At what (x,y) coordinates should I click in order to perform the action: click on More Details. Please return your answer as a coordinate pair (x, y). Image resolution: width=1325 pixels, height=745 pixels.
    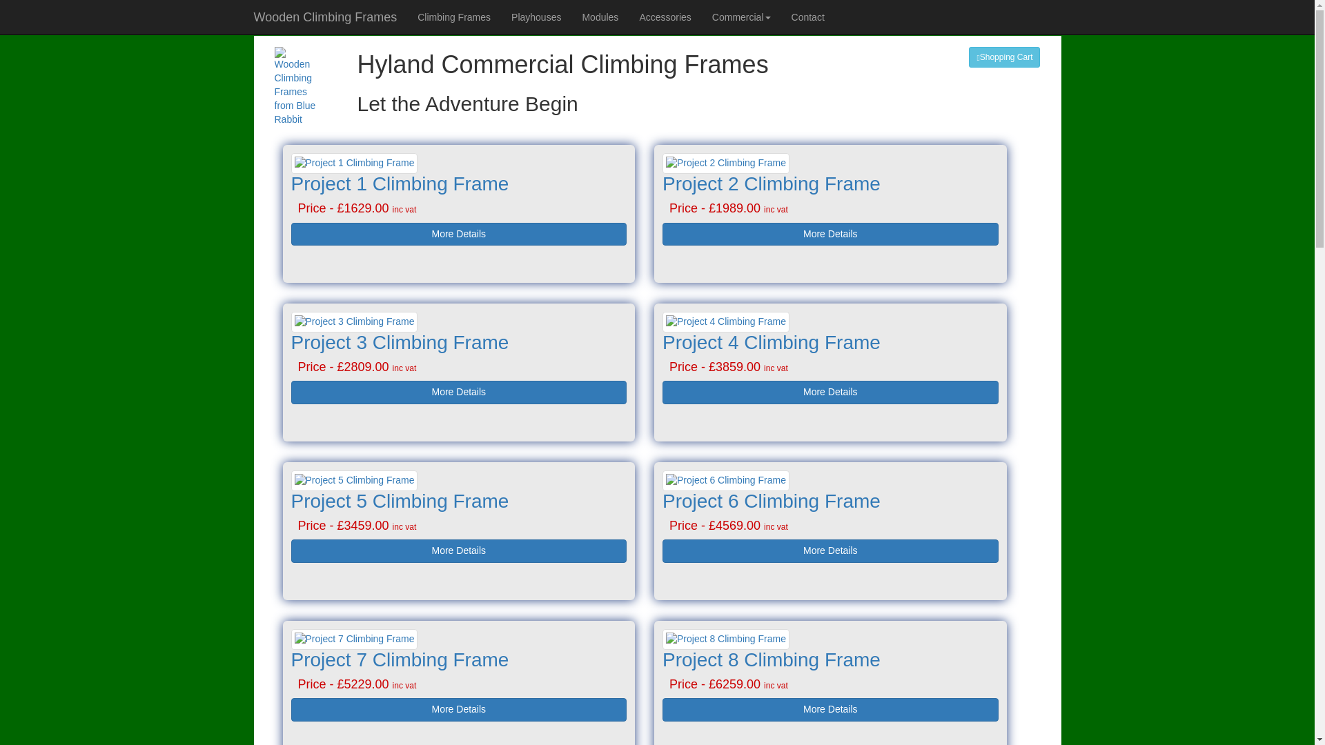
    Looking at the image, I should click on (831, 233).